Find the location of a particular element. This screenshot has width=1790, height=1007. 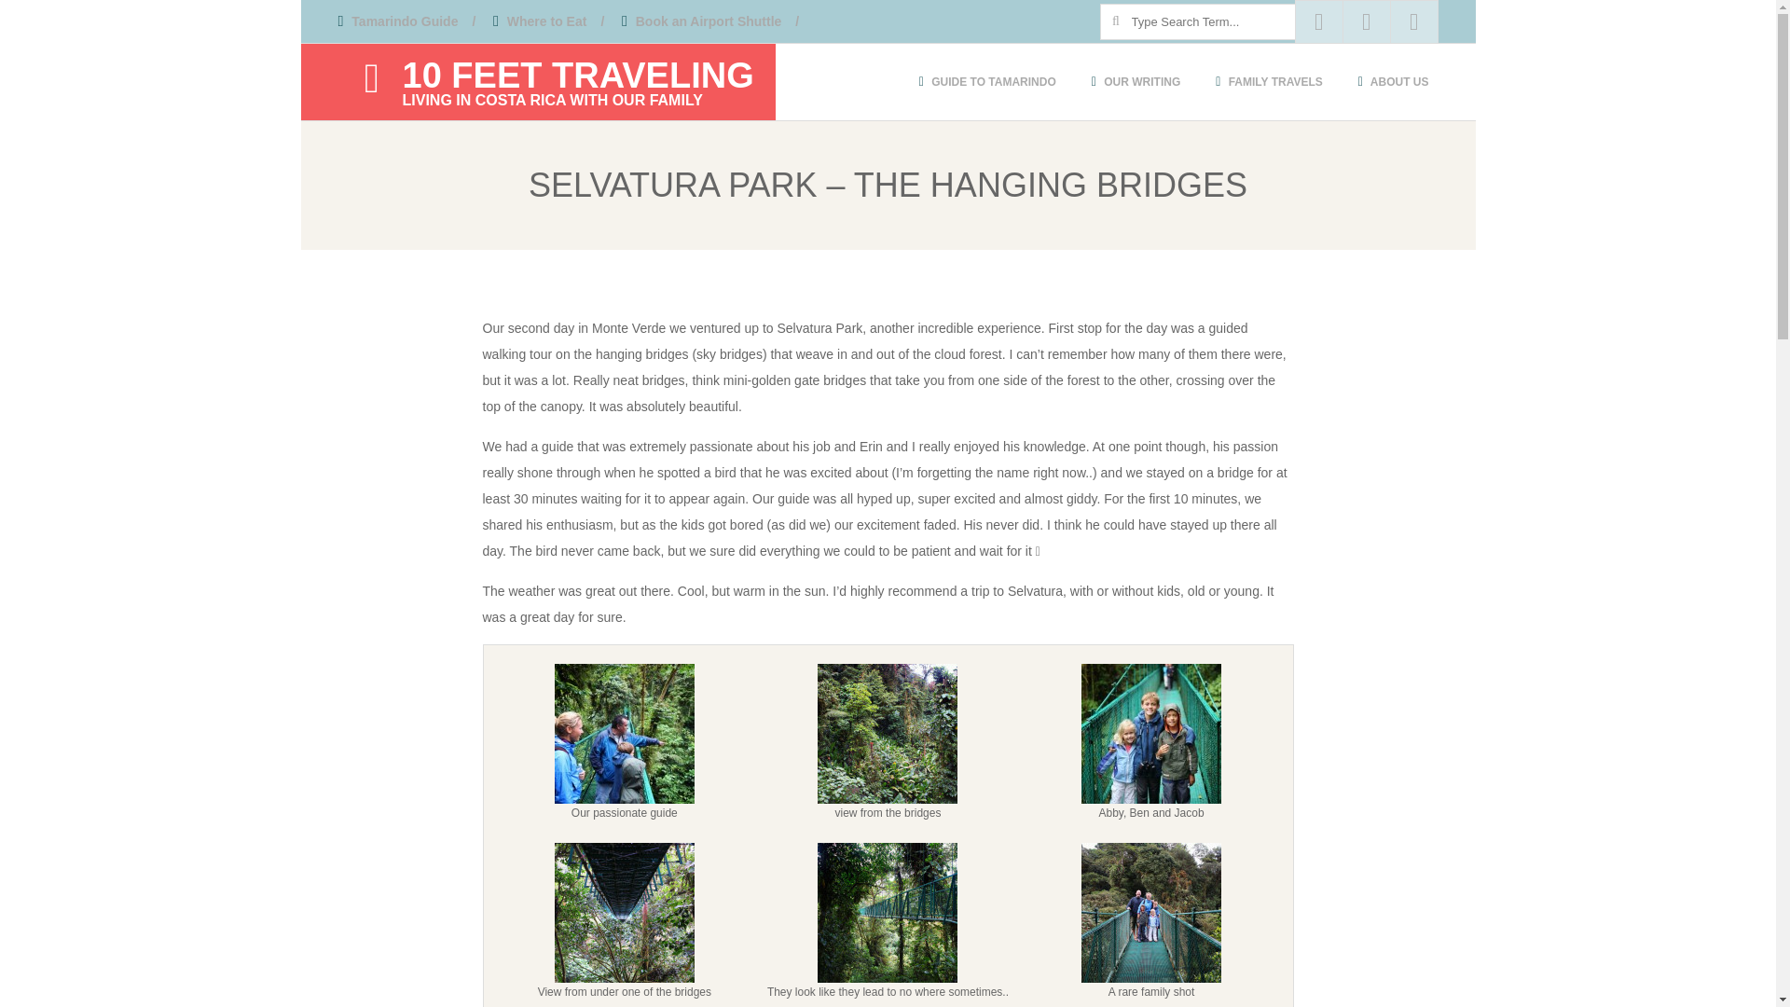

Where to Eat is located at coordinates (709, 21).